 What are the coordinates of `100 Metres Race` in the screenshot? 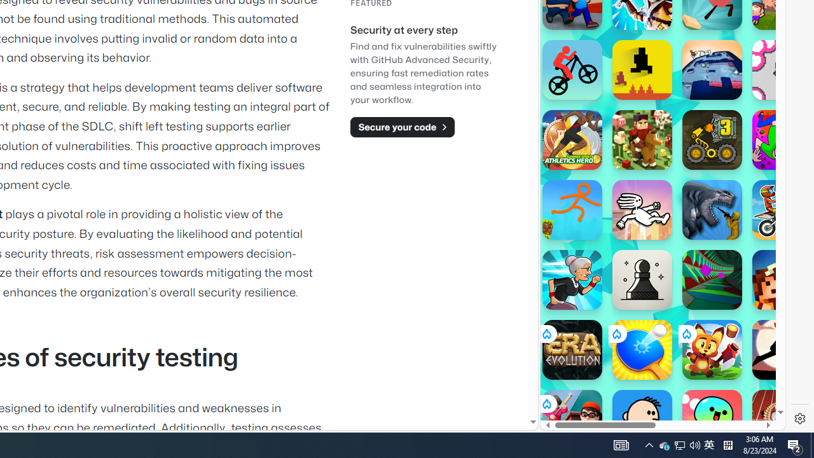 It's located at (782, 420).